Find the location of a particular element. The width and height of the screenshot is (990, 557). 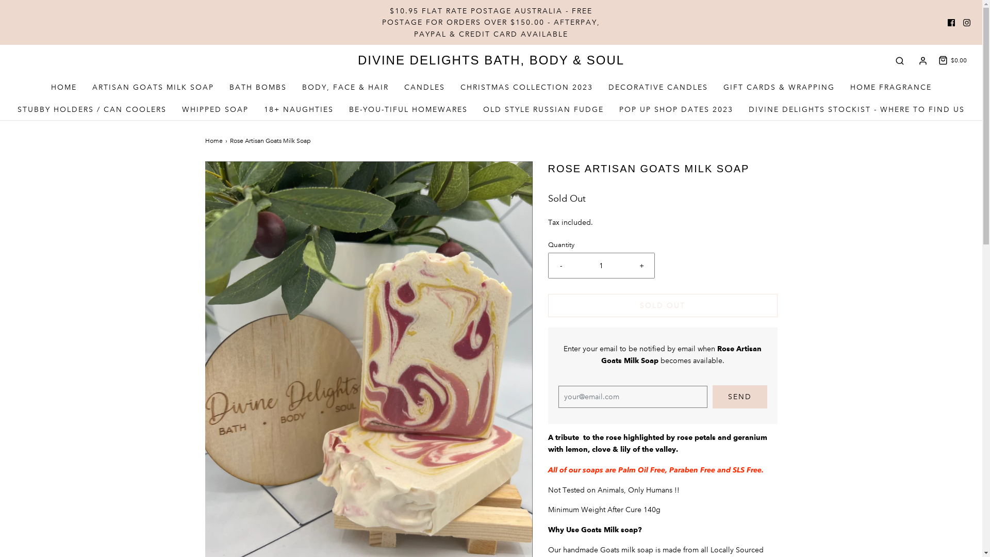

OLD STYLE RUSSIAN FUDGE is located at coordinates (543, 109).